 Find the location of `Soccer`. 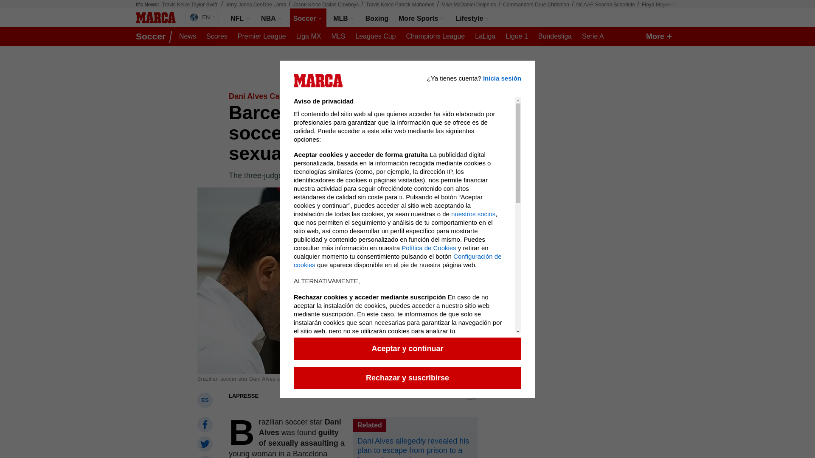

Soccer is located at coordinates (308, 18).